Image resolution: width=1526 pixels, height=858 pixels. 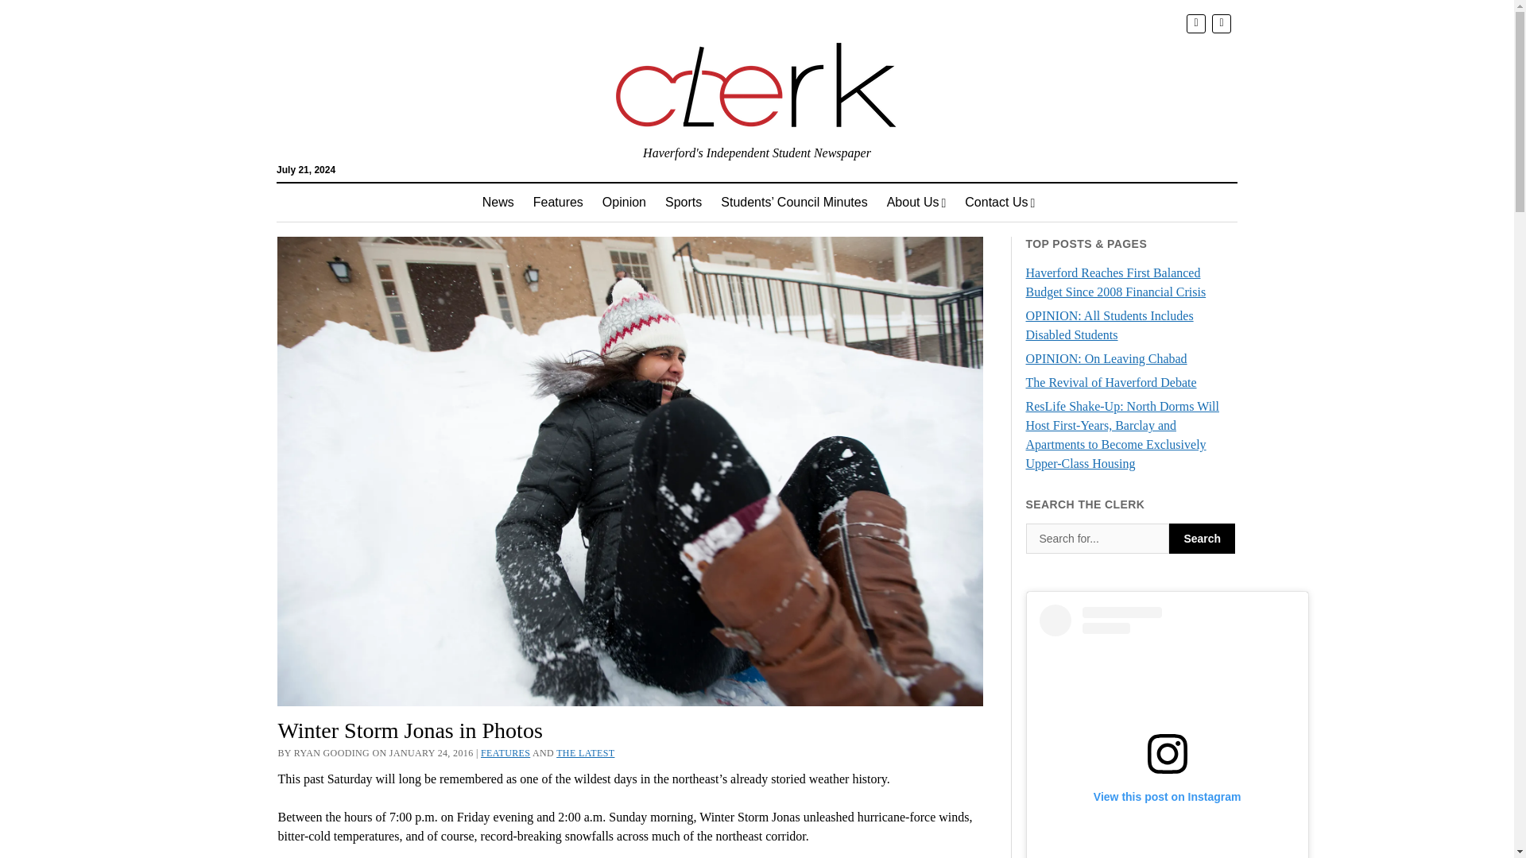 What do you see at coordinates (585, 752) in the screenshot?
I see `View all posts in The Latest` at bounding box center [585, 752].